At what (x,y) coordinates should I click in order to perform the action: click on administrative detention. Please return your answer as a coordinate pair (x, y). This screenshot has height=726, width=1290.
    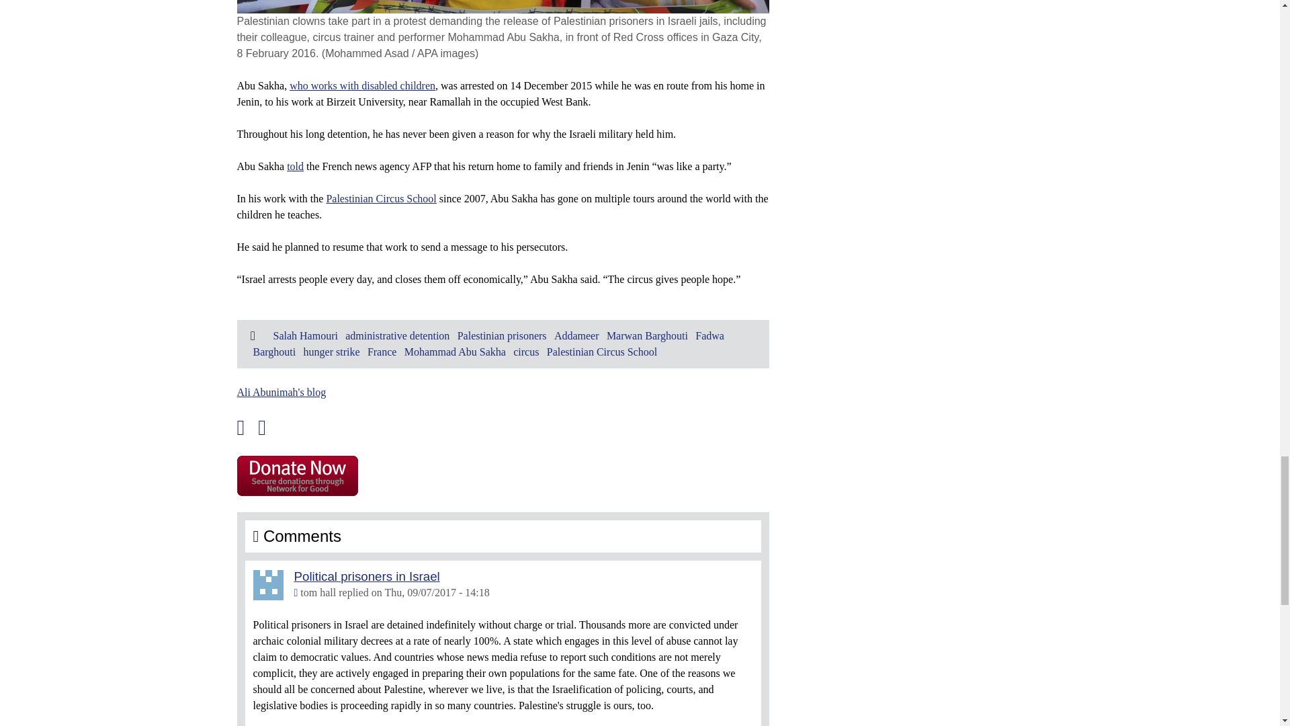
    Looking at the image, I should click on (397, 335).